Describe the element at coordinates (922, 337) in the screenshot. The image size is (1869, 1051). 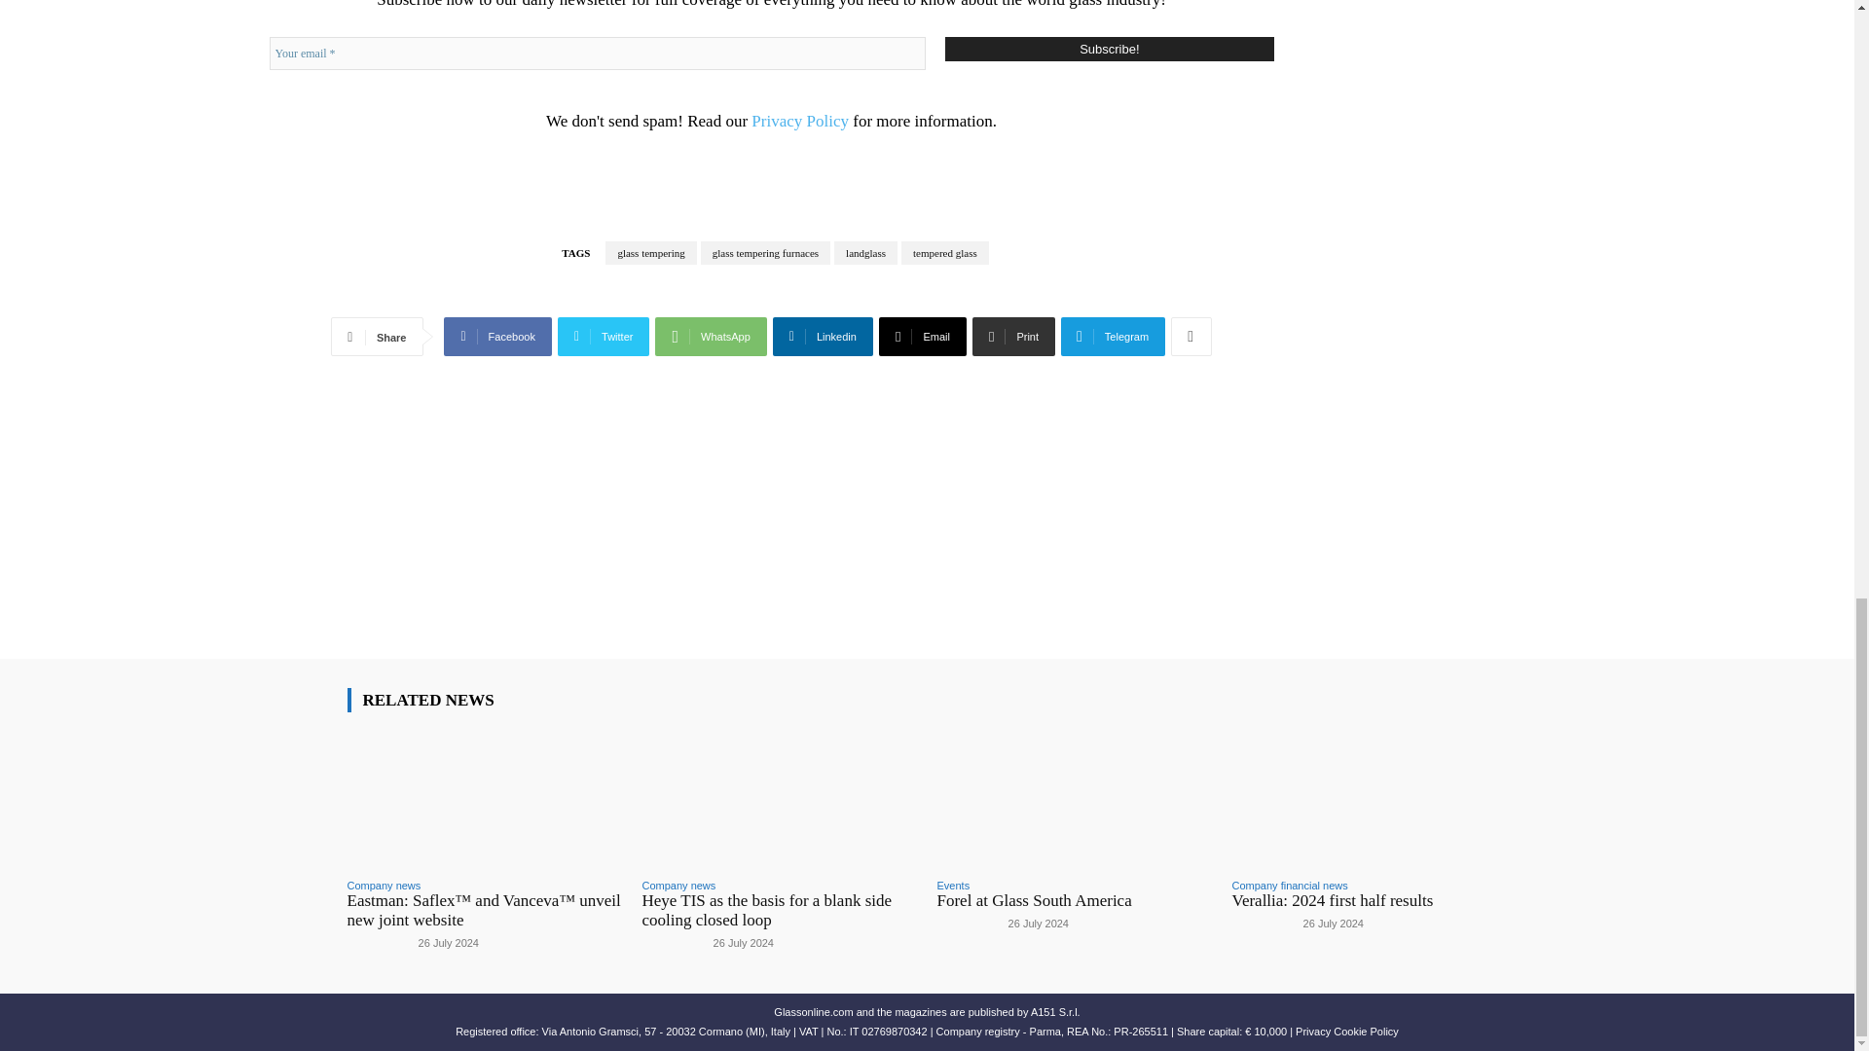
I see `Email` at that location.